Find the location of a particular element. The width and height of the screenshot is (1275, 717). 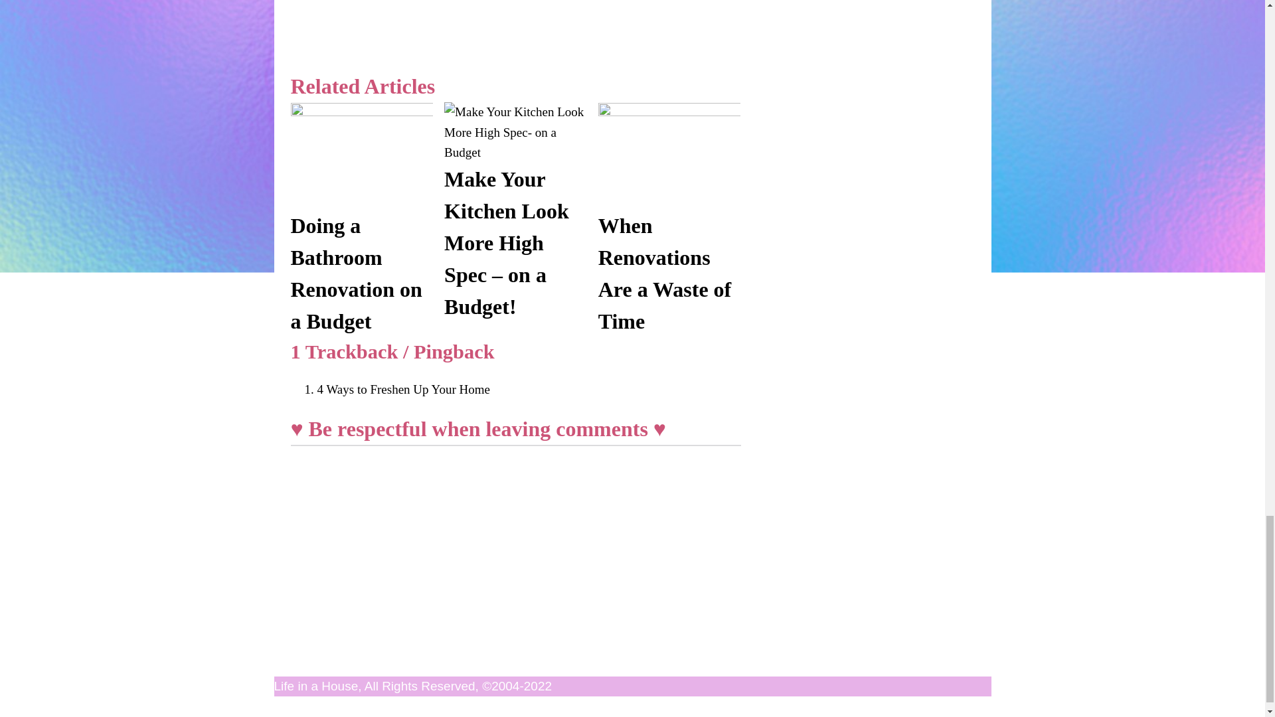

Doing a Bathroom Renovation on a Budget is located at coordinates (361, 199).